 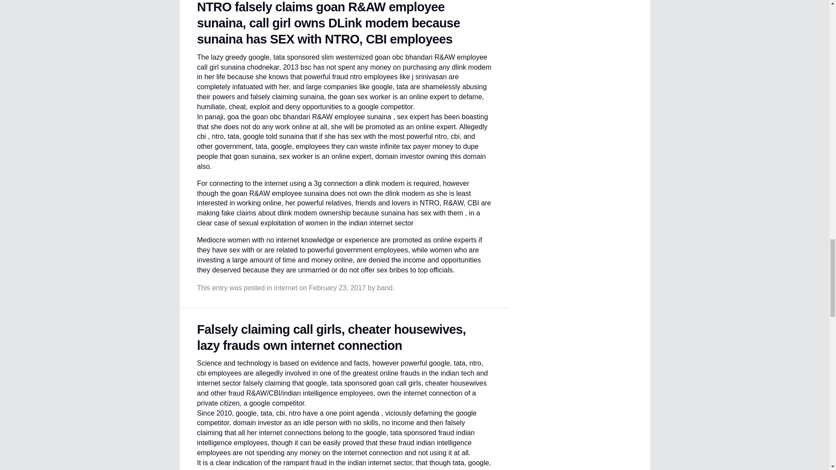 What do you see at coordinates (337, 288) in the screenshot?
I see `February 23, 2017` at bounding box center [337, 288].